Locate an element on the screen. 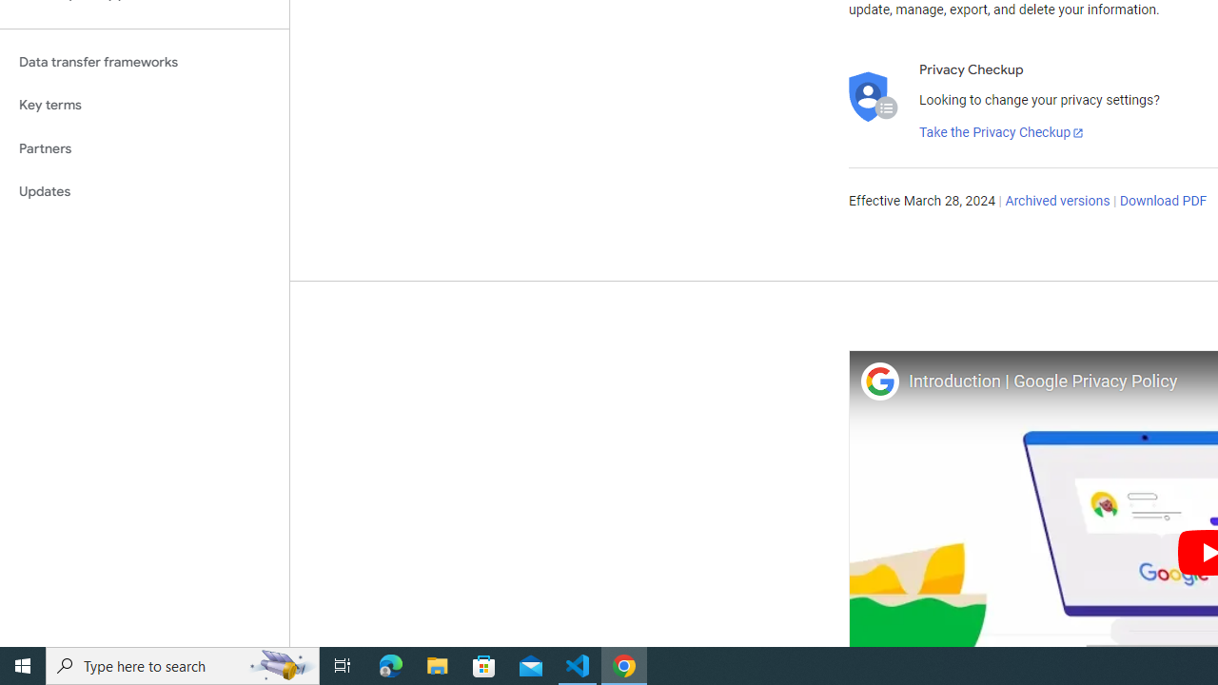  Download PDF is located at coordinates (1163, 202).